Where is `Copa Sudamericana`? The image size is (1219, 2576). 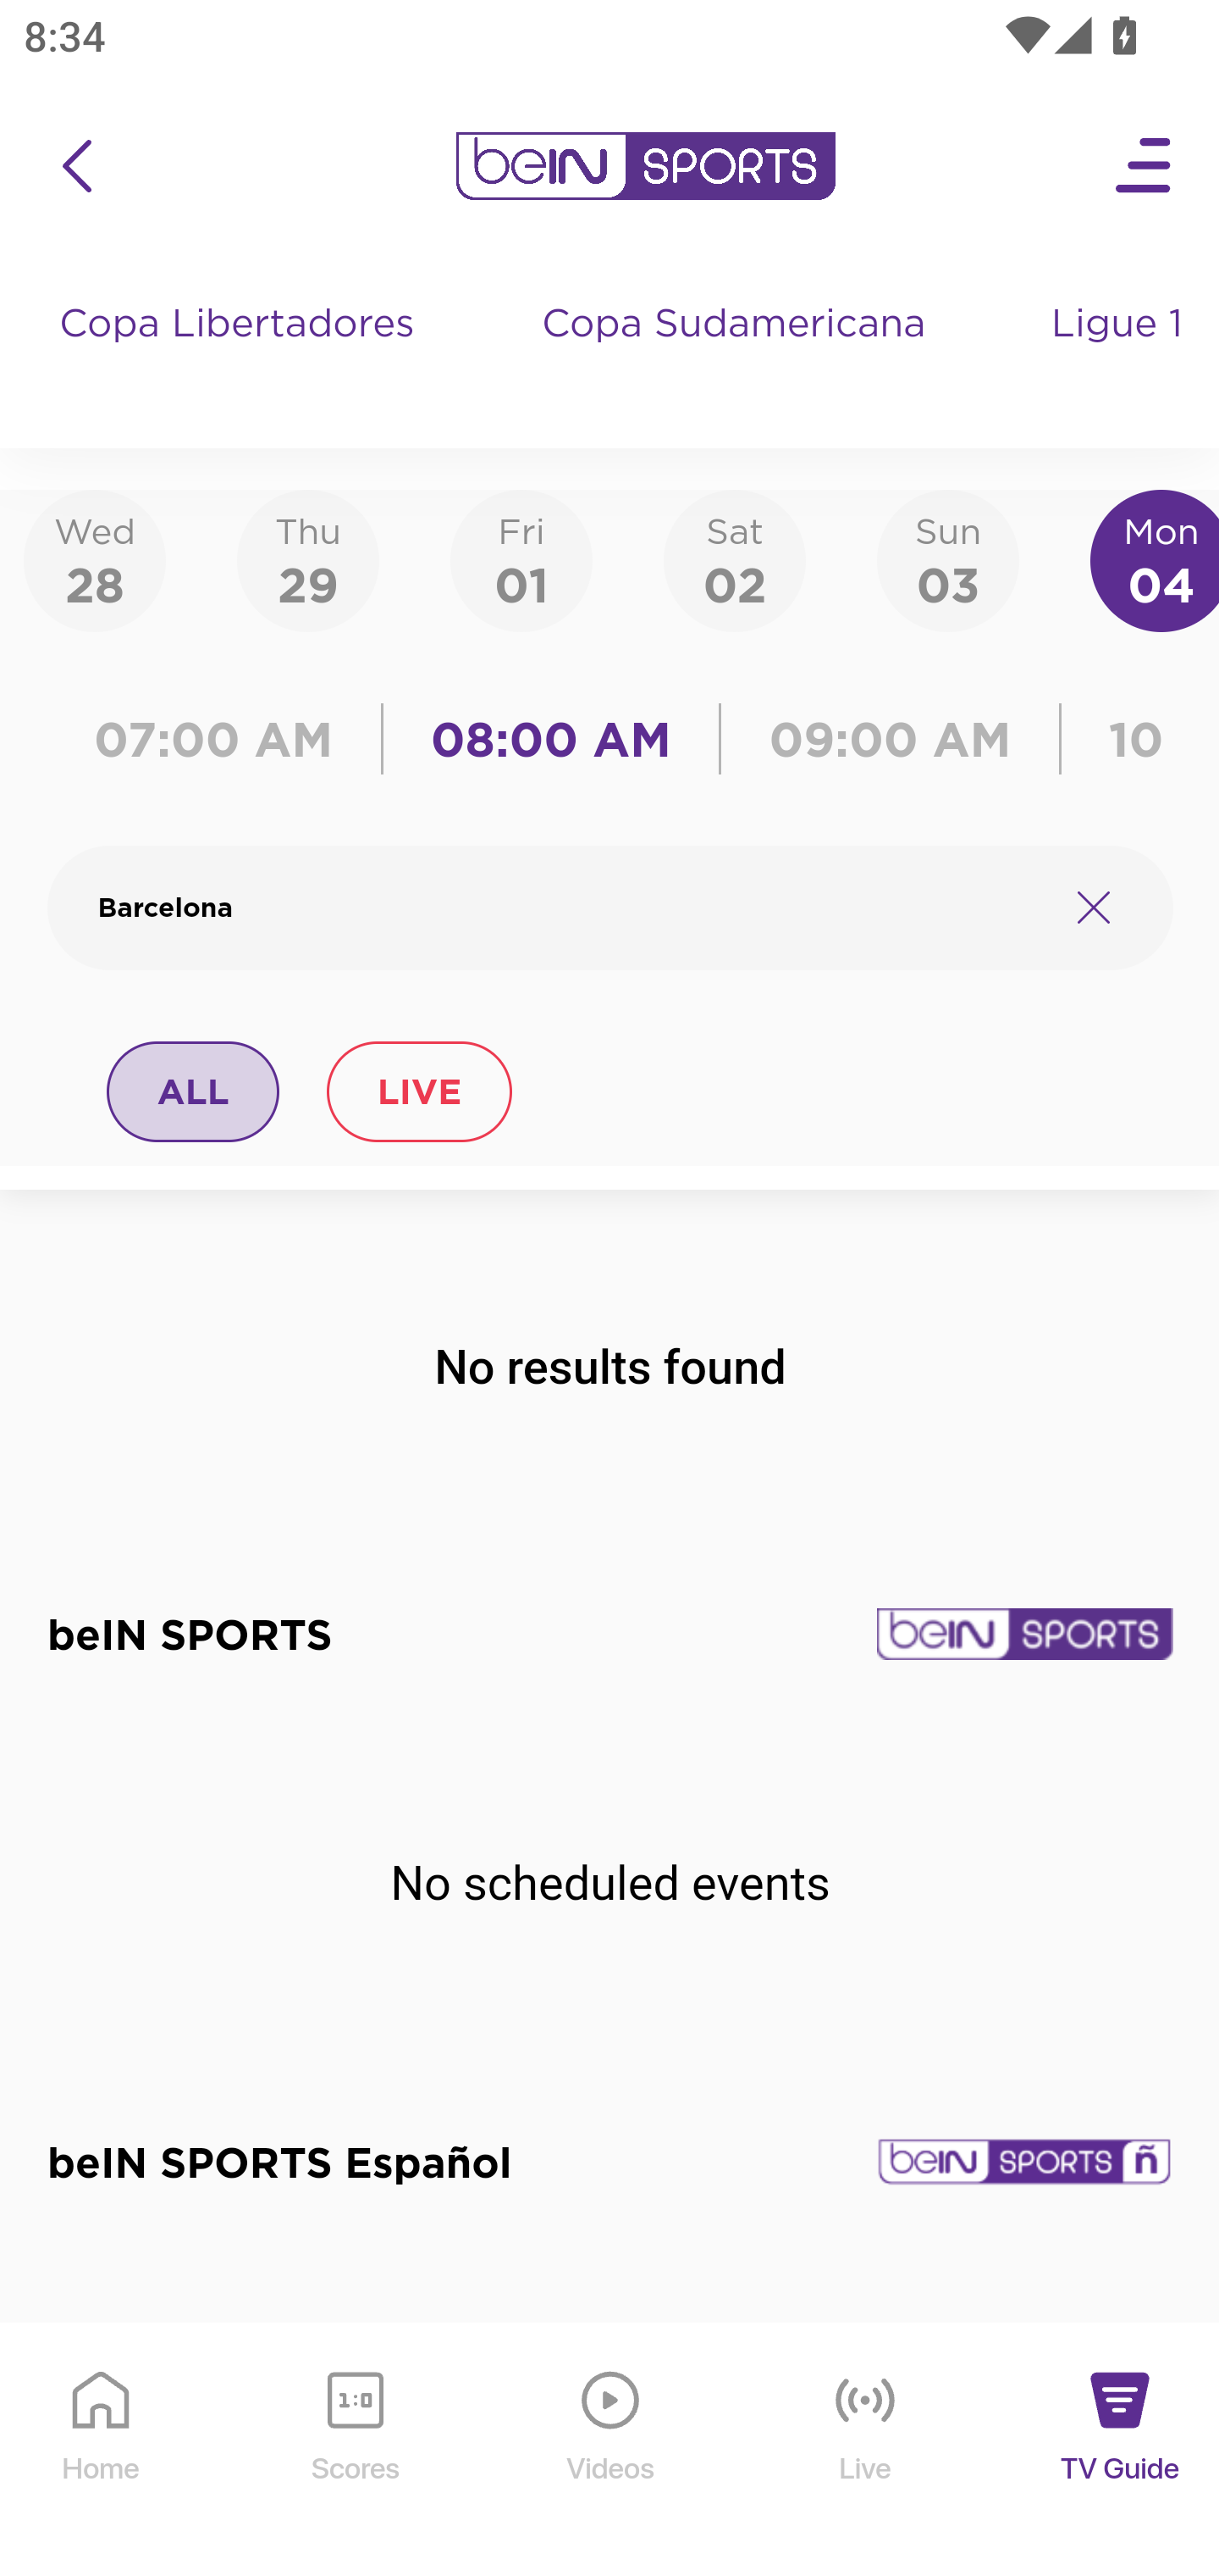
Copa Sudamericana is located at coordinates (736, 356).